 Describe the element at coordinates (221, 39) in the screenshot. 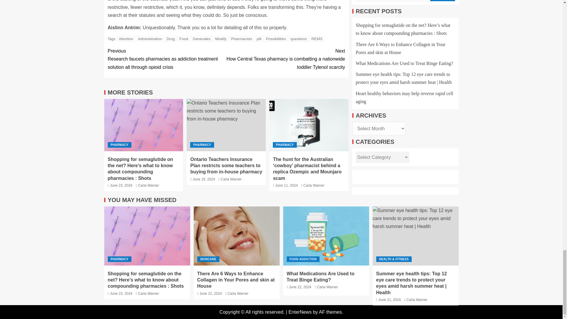

I see `Modify` at that location.